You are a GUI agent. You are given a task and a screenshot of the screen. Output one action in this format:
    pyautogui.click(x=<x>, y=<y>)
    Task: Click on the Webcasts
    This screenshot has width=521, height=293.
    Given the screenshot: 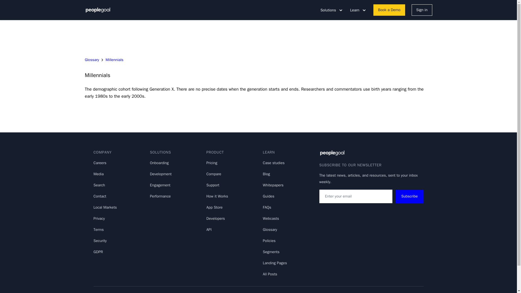 What is the action you would take?
    pyautogui.click(x=271, y=219)
    